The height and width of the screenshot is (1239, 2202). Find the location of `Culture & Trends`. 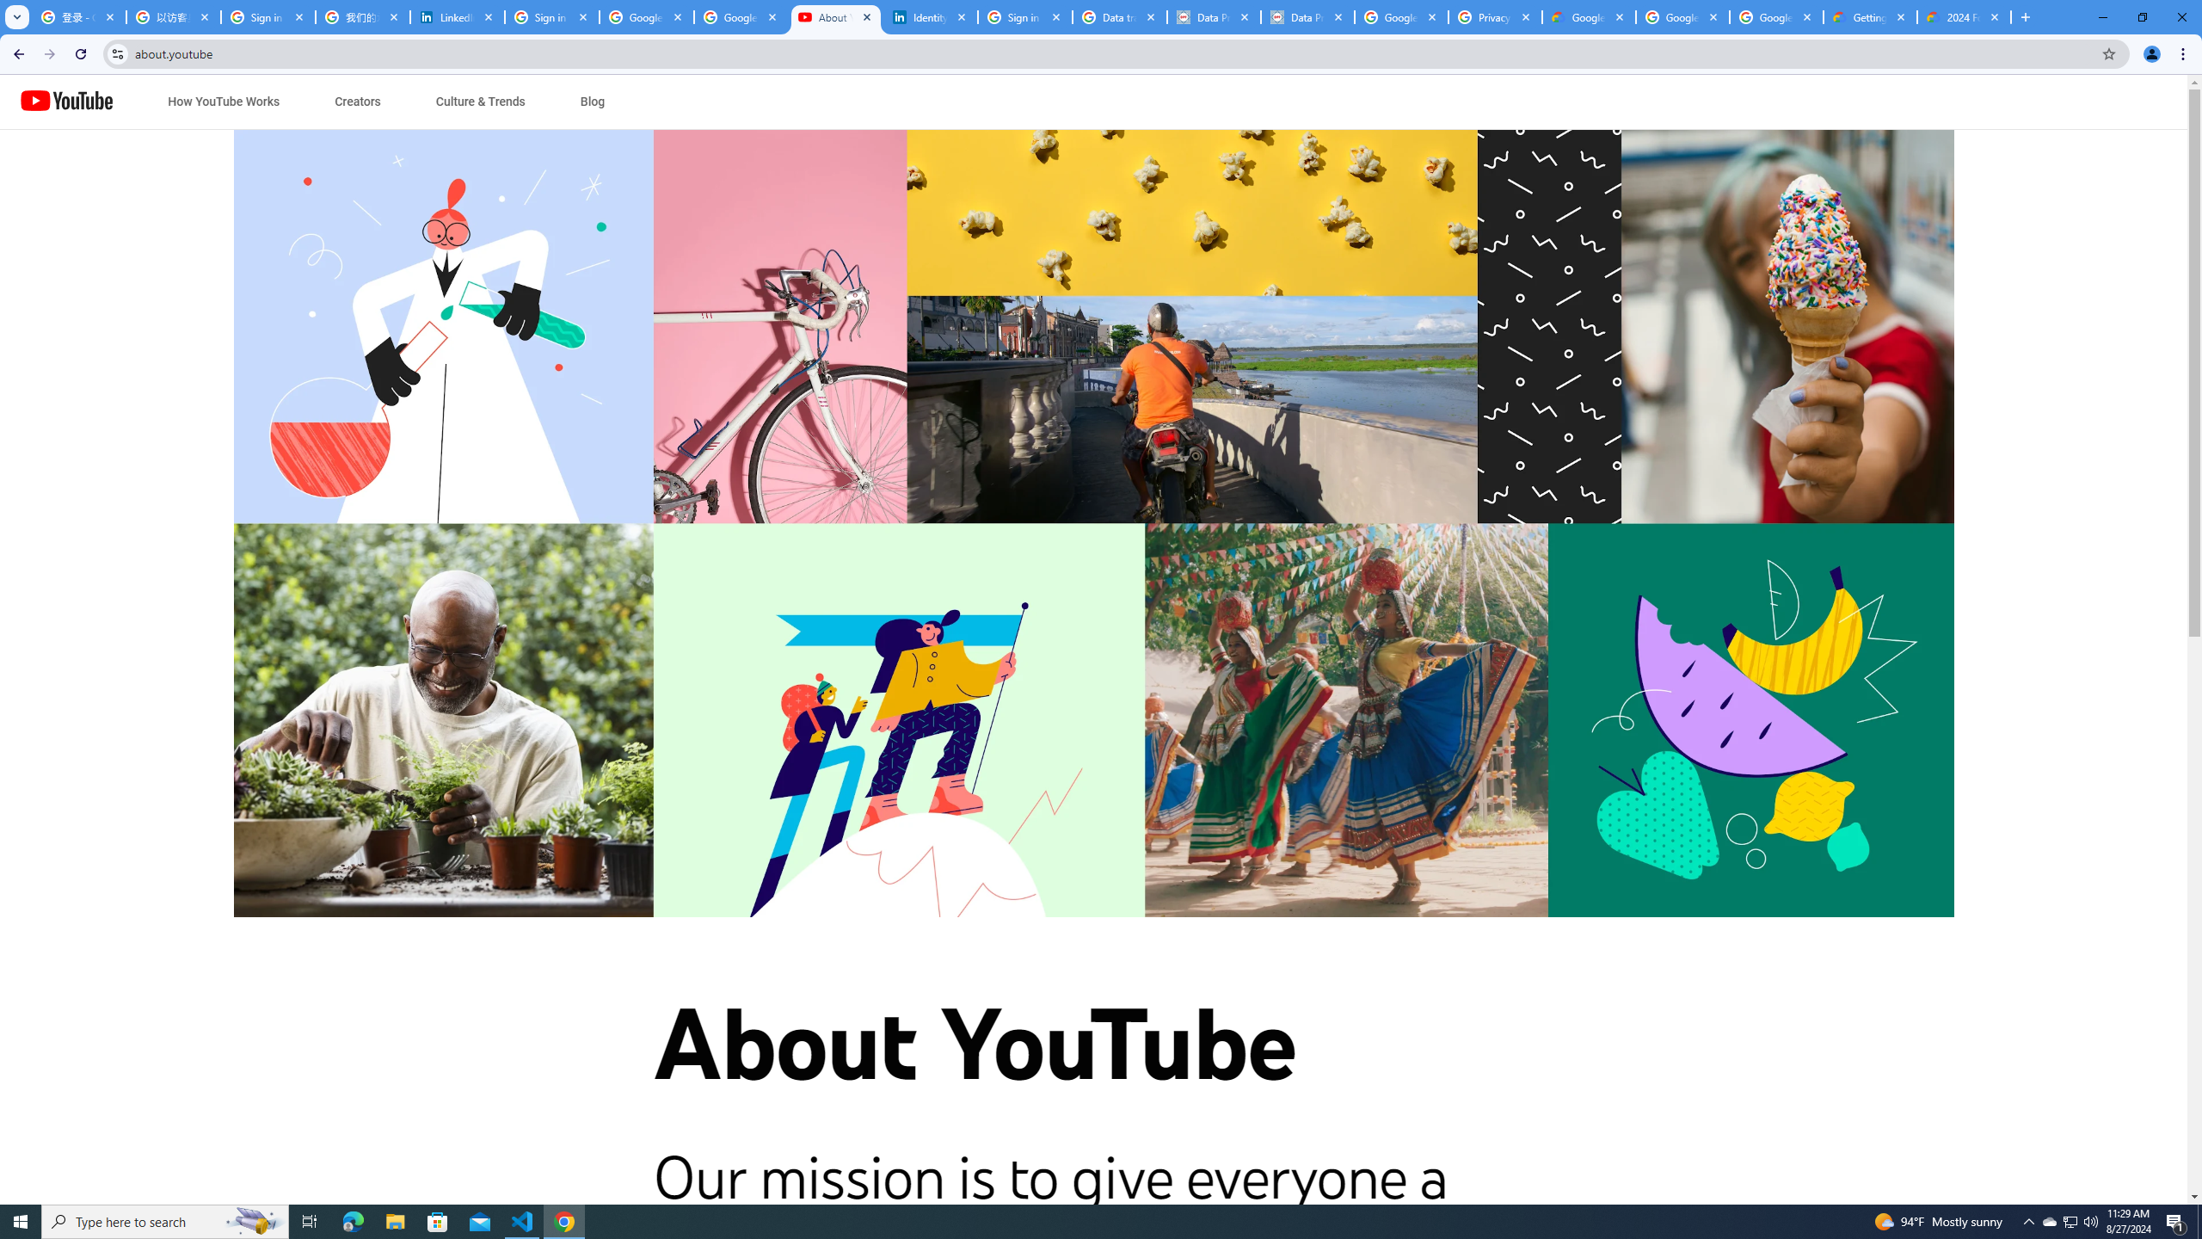

Culture & Trends is located at coordinates (480, 102).